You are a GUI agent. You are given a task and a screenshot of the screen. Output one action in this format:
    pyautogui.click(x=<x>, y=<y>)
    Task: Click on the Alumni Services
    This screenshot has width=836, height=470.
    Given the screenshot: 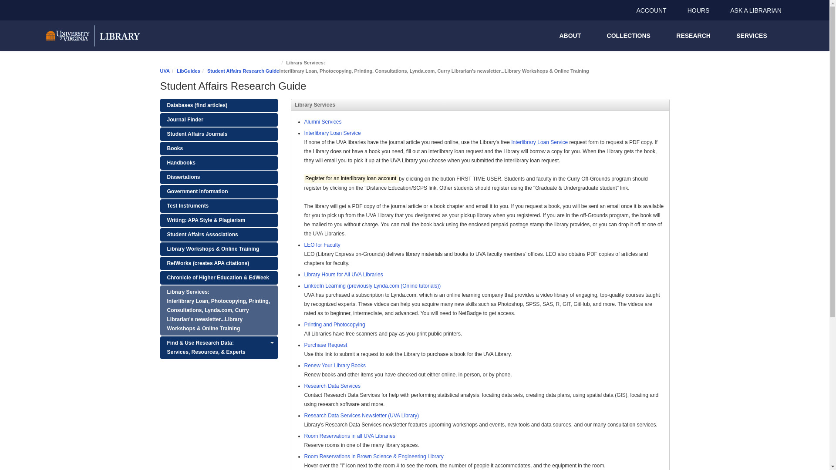 What is the action you would take?
    pyautogui.click(x=322, y=121)
    